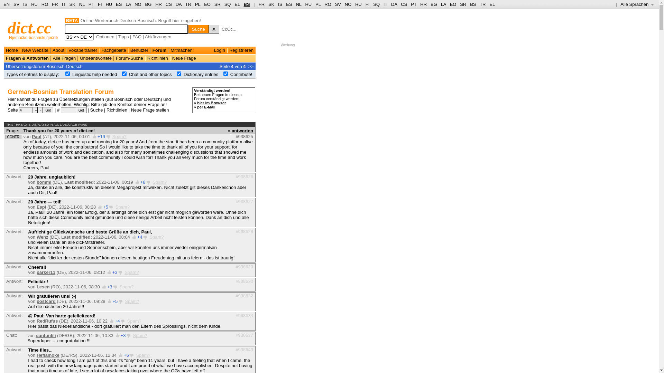  I want to click on FR, so click(55, 4).